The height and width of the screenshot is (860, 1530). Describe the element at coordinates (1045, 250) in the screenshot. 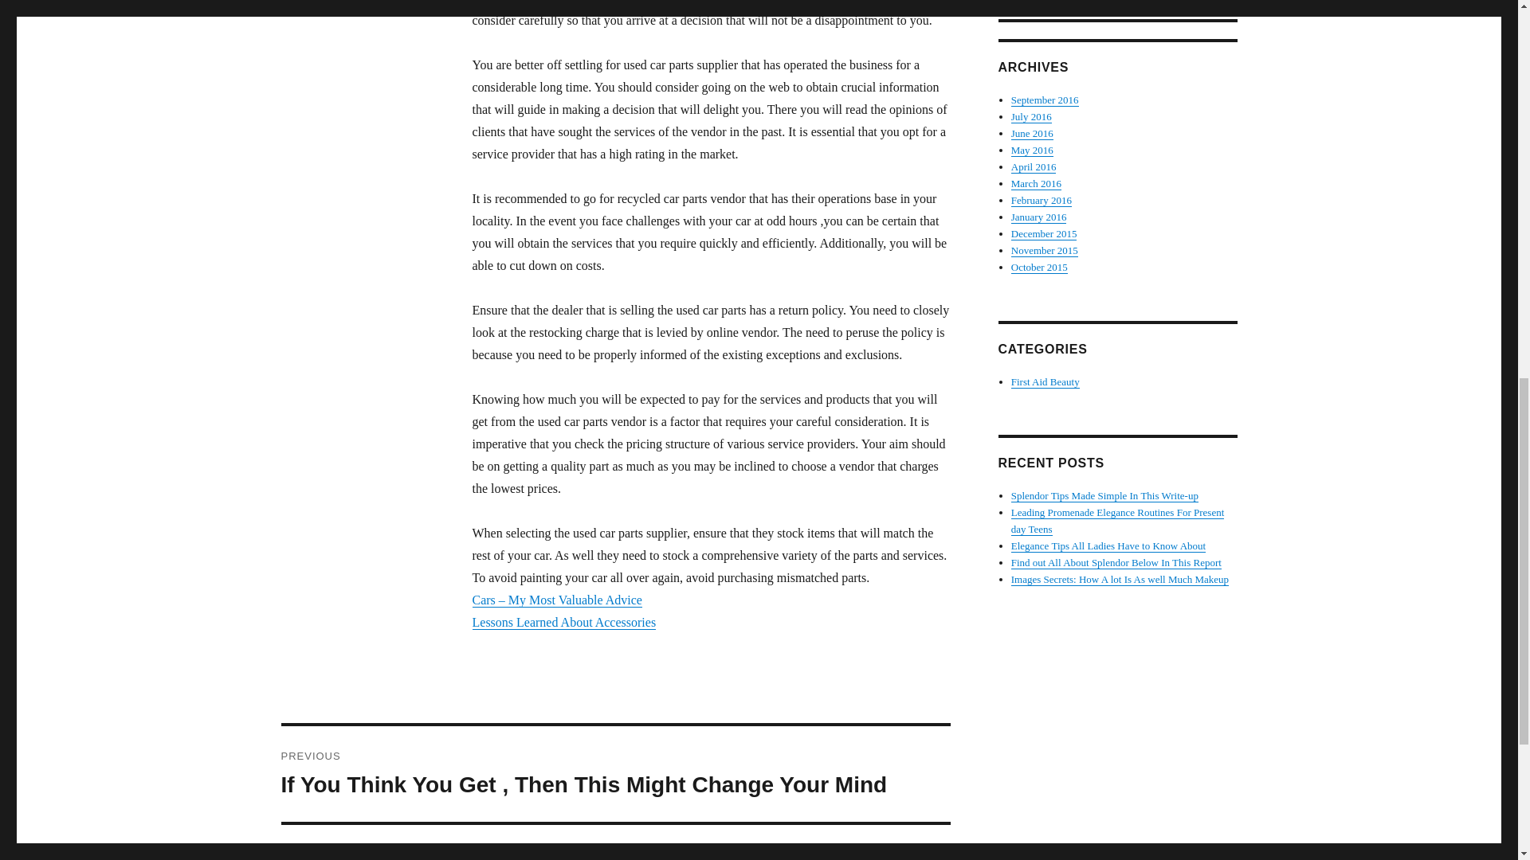

I see `April 2016` at that location.